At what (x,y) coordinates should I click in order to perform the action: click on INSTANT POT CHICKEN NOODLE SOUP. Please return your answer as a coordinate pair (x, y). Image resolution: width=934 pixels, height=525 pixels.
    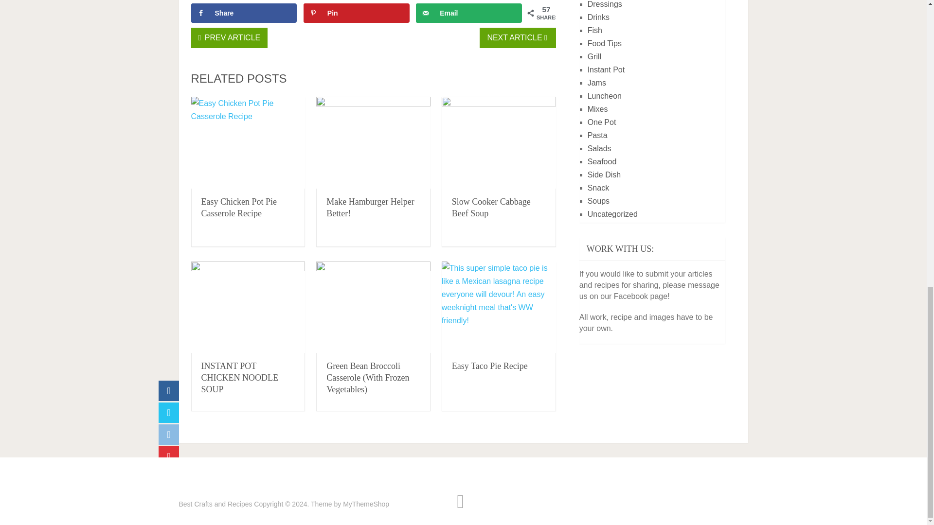
    Looking at the image, I should click on (248, 307).